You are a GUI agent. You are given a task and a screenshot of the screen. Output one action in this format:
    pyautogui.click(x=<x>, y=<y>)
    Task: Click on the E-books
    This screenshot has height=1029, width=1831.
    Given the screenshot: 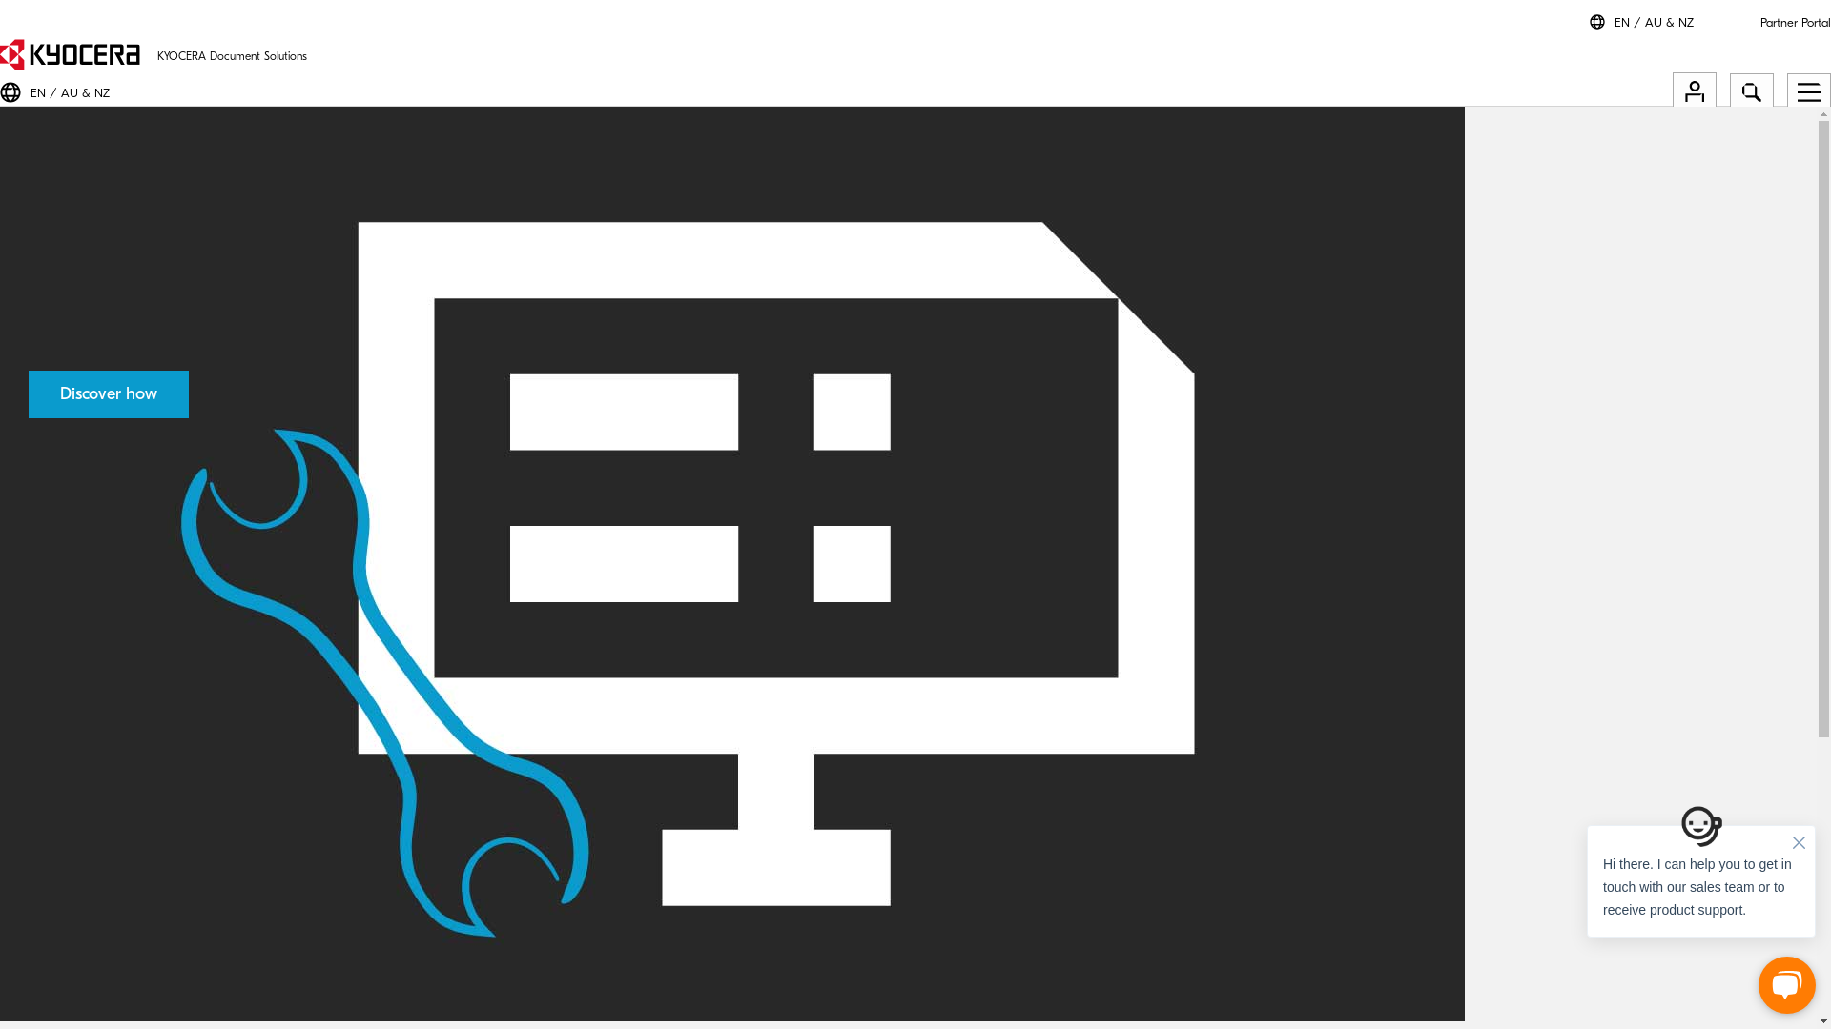 What is the action you would take?
    pyautogui.click(x=93, y=848)
    